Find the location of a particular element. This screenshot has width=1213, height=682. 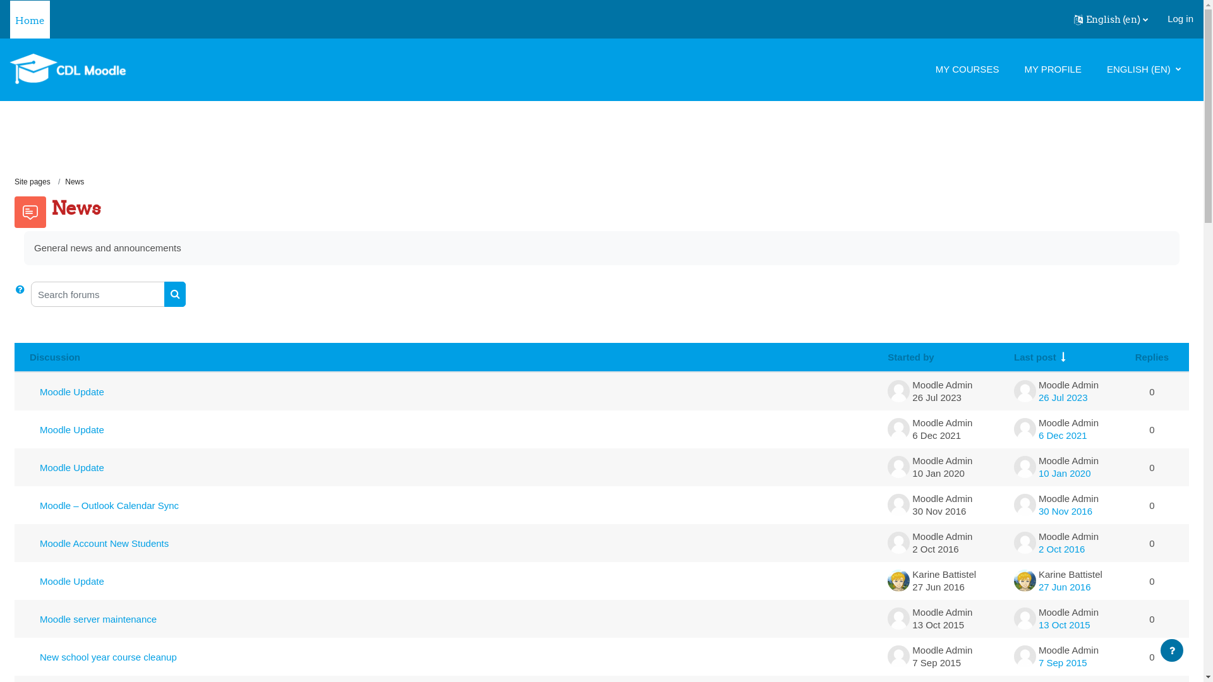

MY PROFILE is located at coordinates (1053, 69).